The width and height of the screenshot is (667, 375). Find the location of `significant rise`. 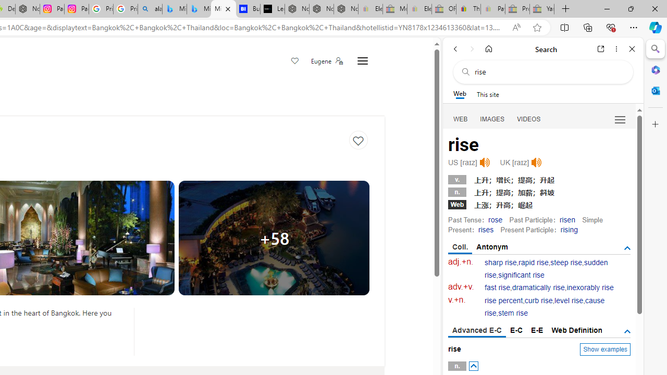

significant rise is located at coordinates (521, 275).